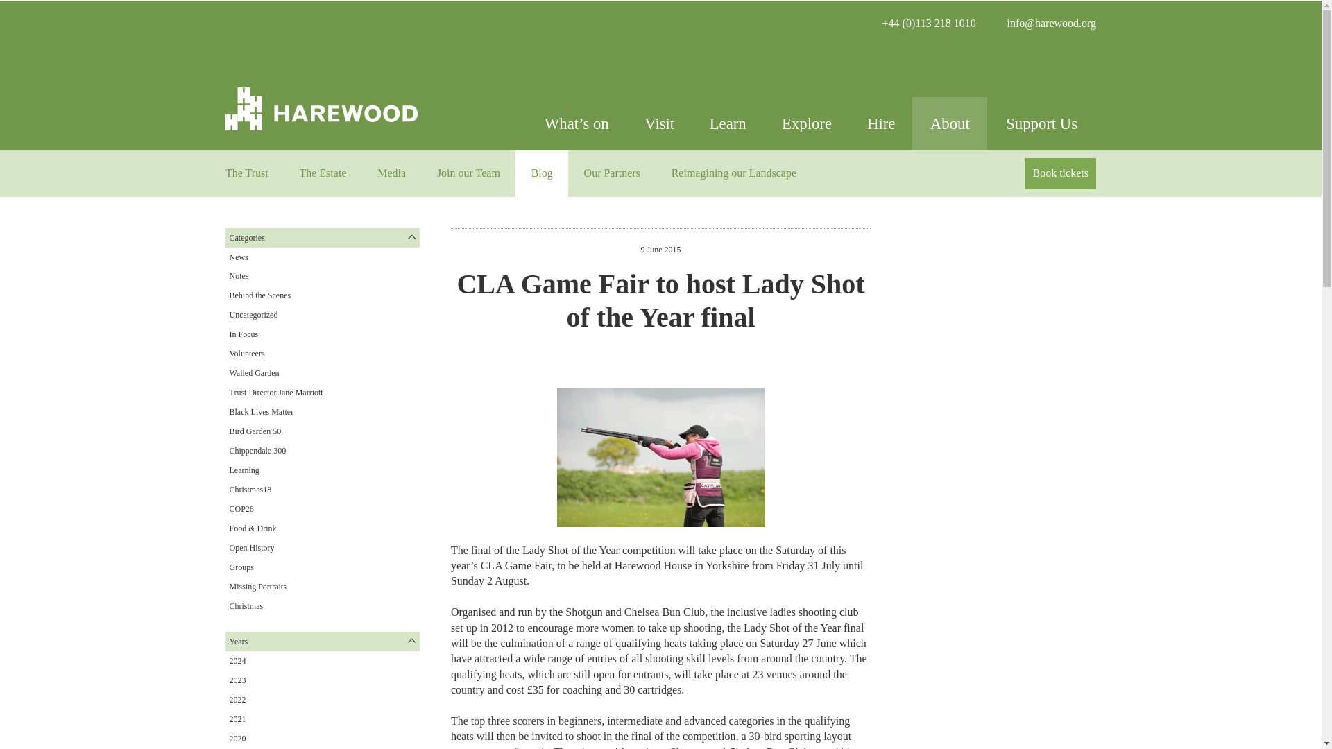 The width and height of the screenshot is (1332, 749). I want to click on Explore, so click(806, 123).